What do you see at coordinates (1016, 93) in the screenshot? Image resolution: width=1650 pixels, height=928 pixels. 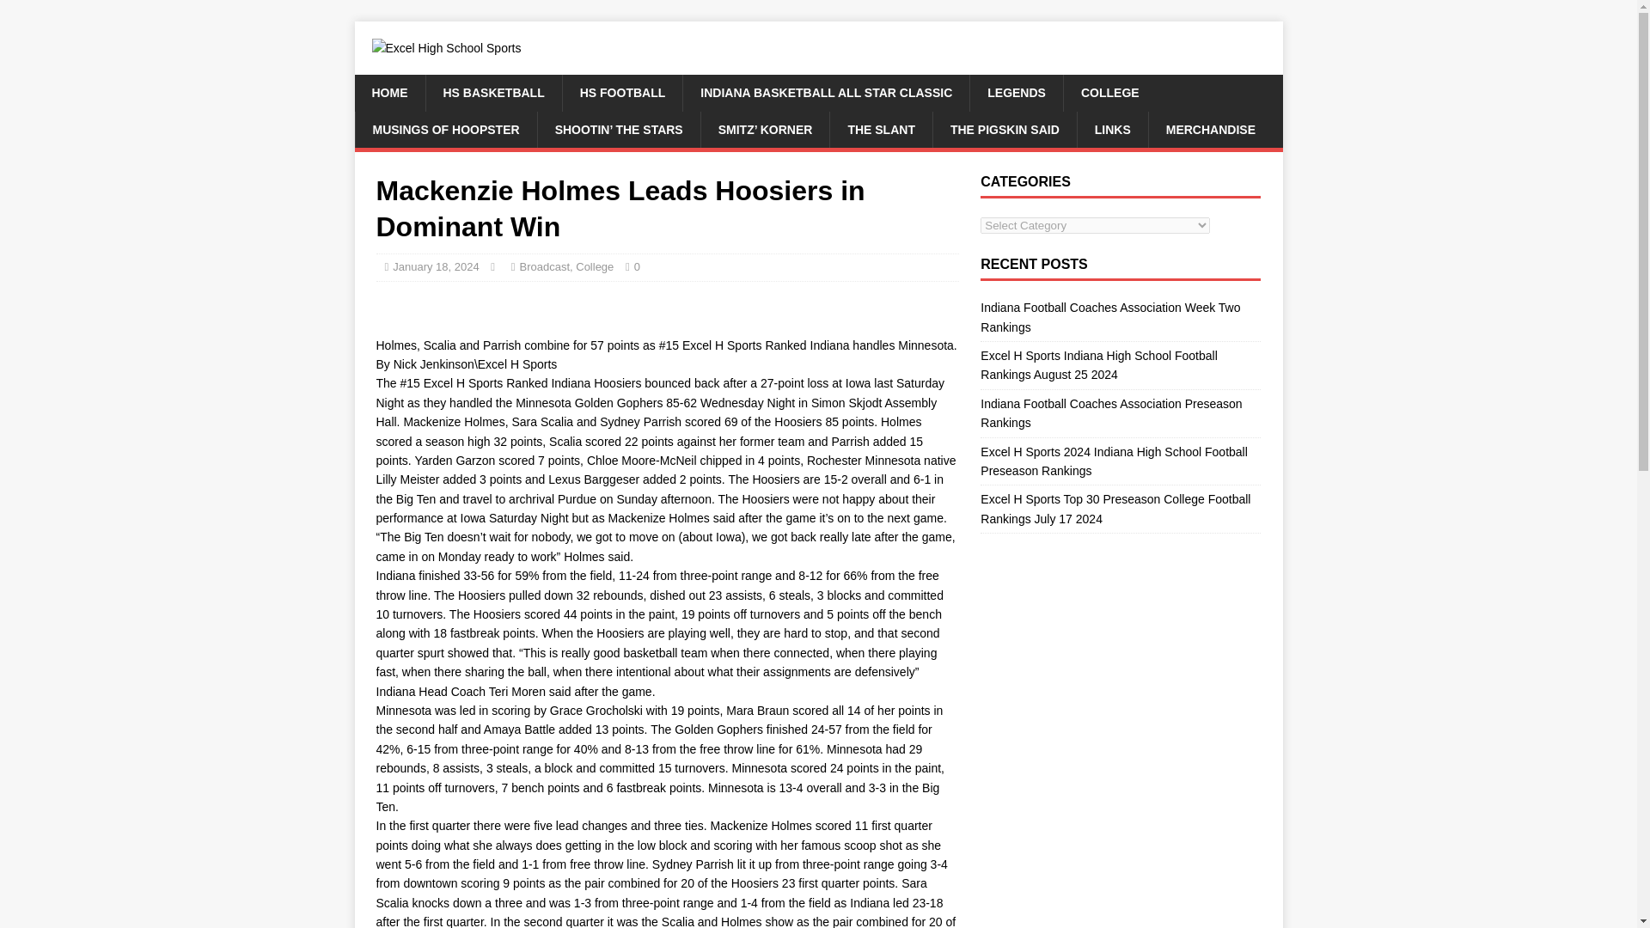 I see `LEGENDS` at bounding box center [1016, 93].